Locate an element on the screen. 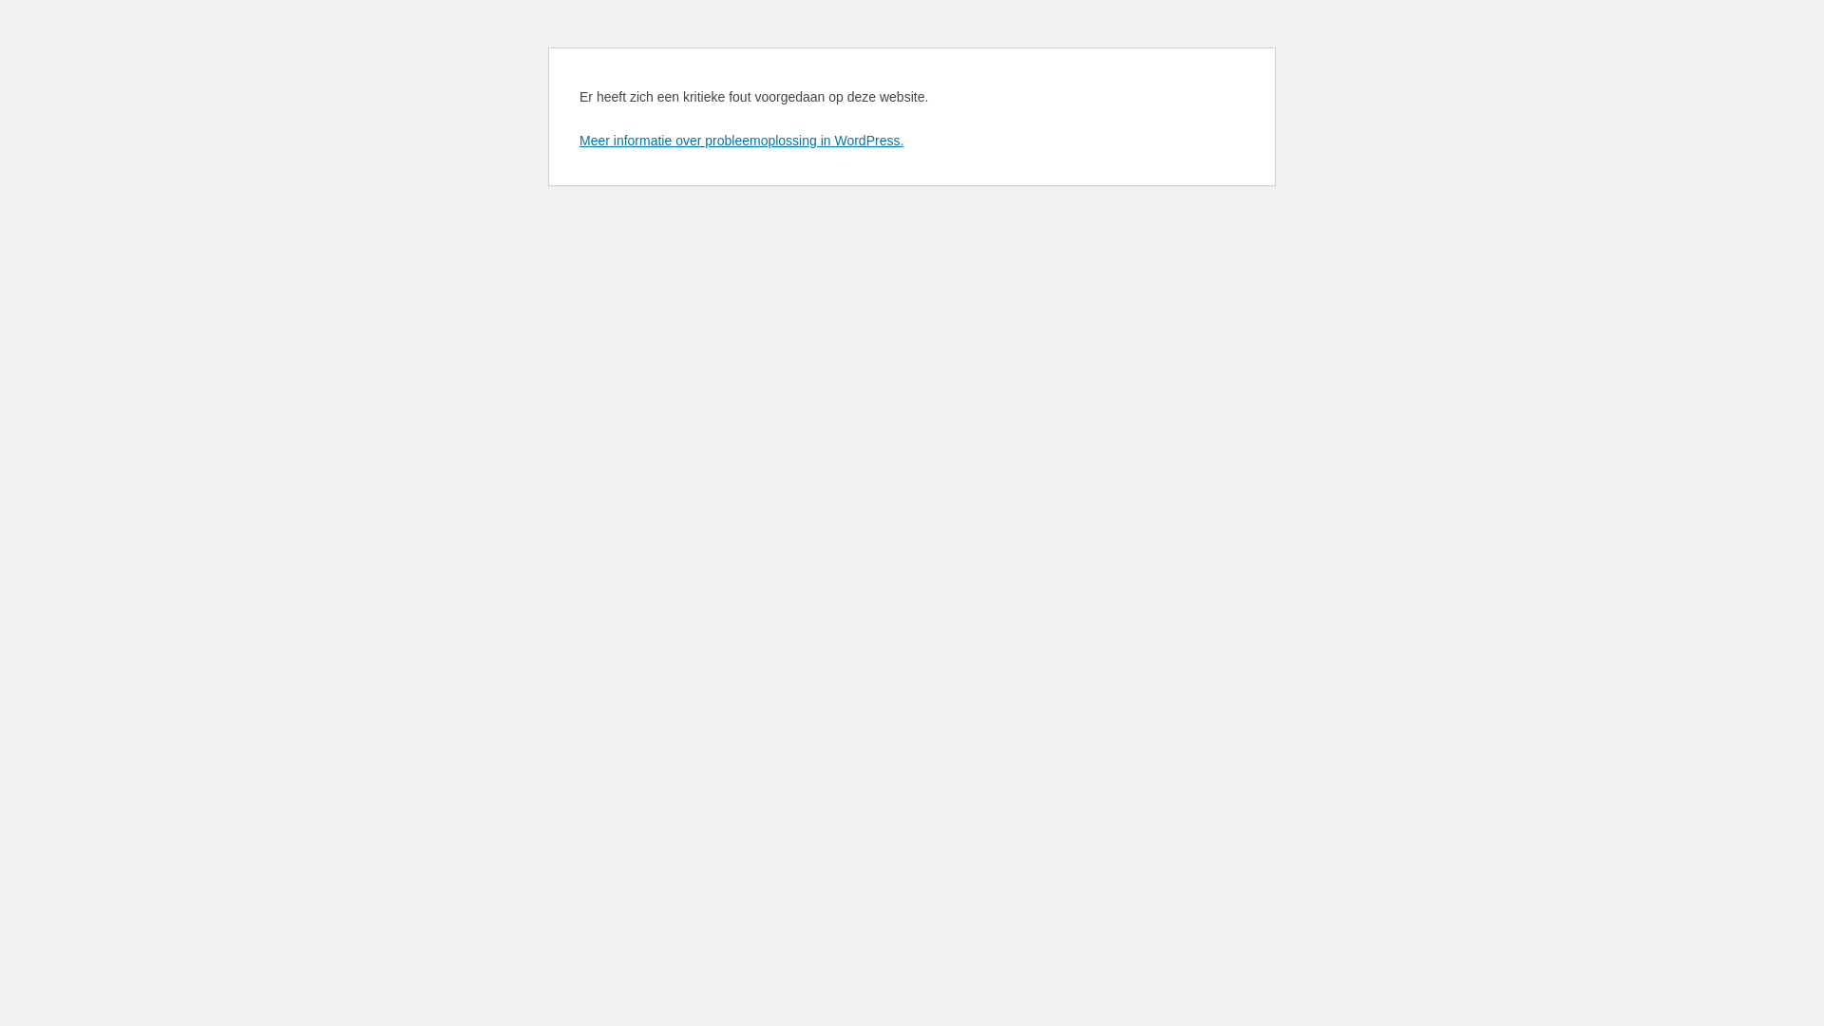 The width and height of the screenshot is (1824, 1026). Meer informatie over probleemoplossing in WordPress. is located at coordinates (741, 141).